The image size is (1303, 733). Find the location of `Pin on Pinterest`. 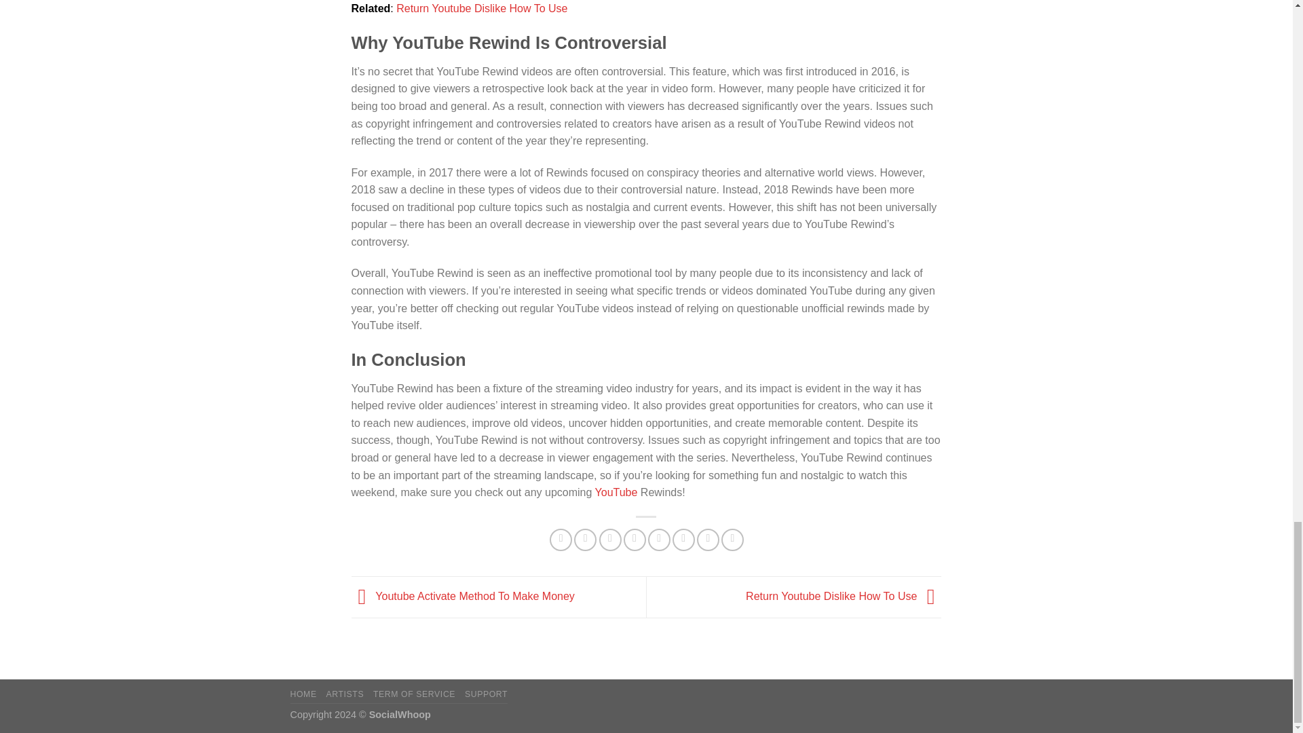

Pin on Pinterest is located at coordinates (635, 540).